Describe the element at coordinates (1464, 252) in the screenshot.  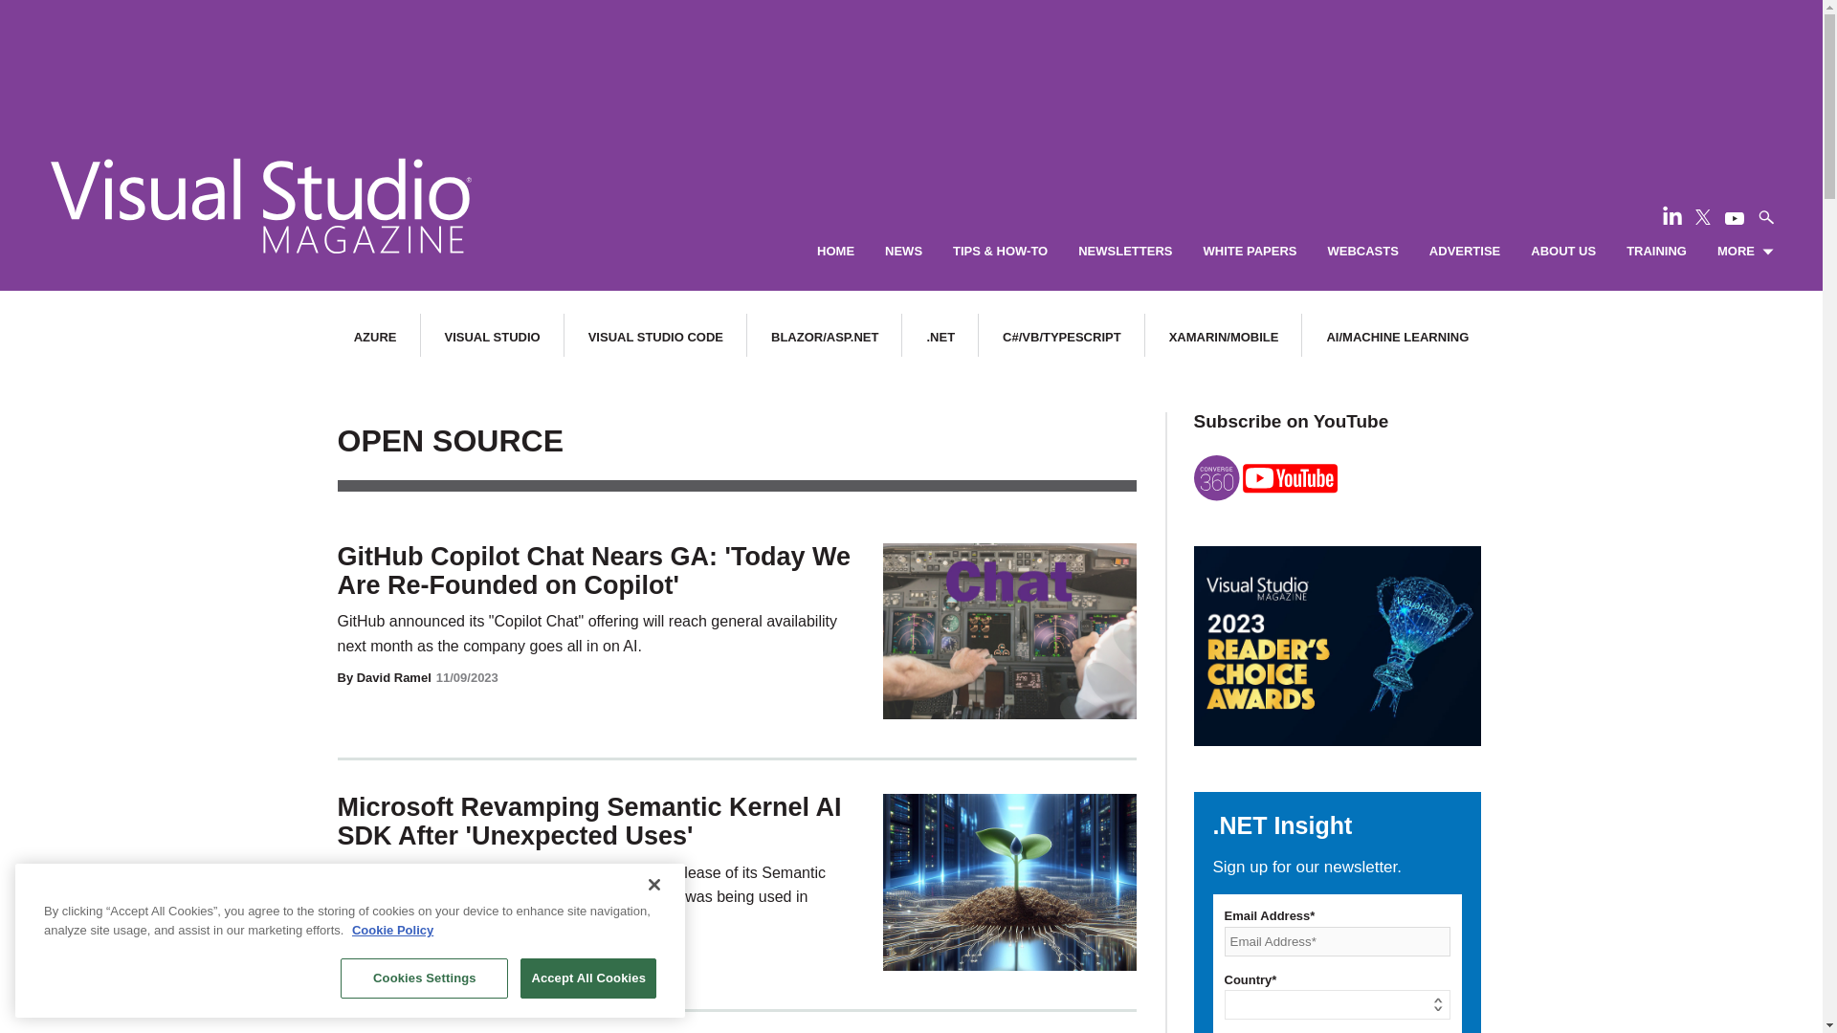
I see `ADVERTISE` at that location.